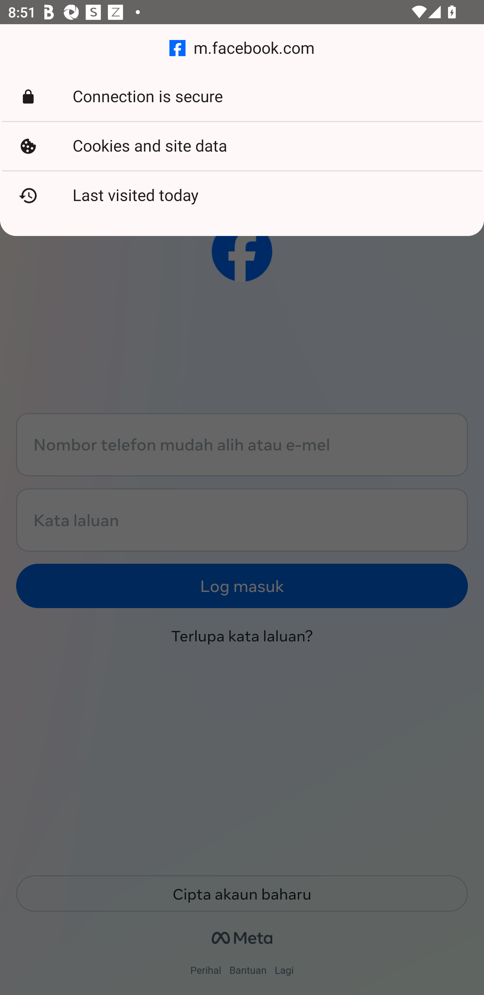 The height and width of the screenshot is (995, 484). Describe the element at coordinates (242, 196) in the screenshot. I see `Last visited today` at that location.